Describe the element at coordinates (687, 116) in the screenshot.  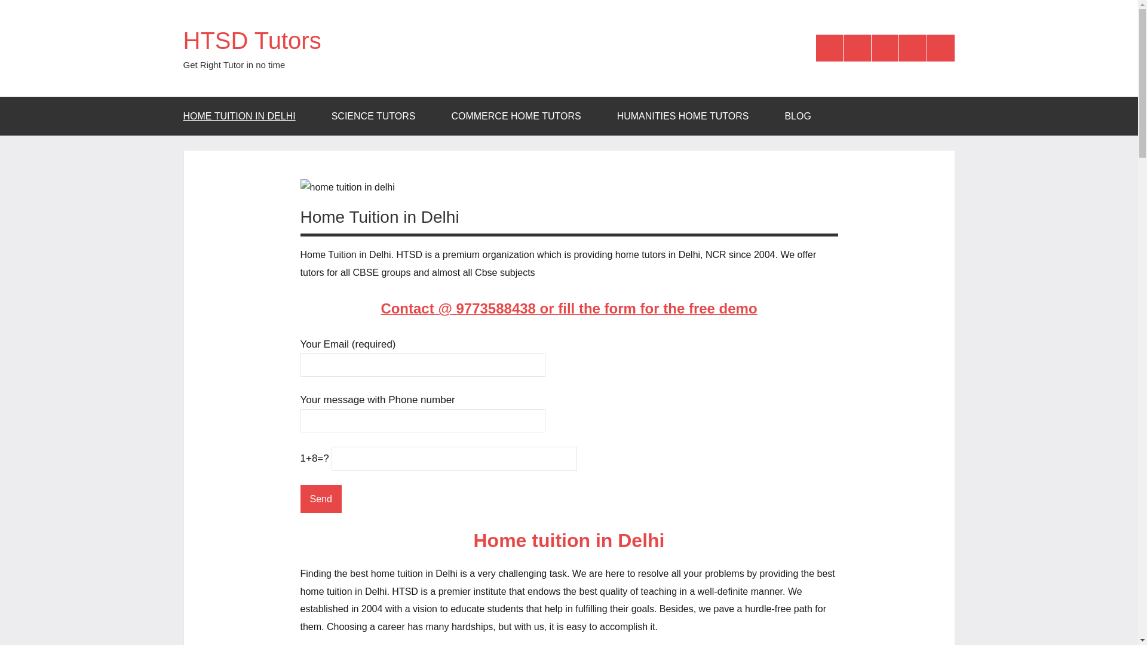
I see `HUMANITIES HOME TUTORS` at that location.